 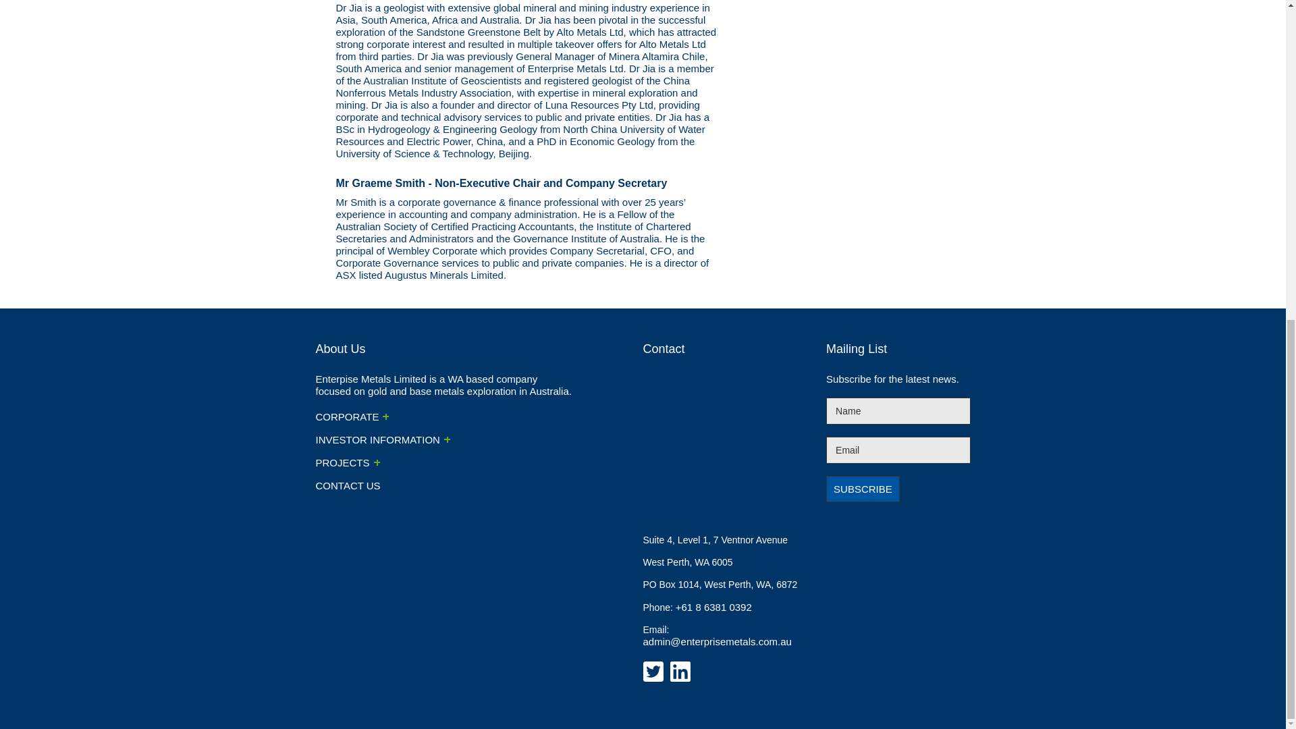 What do you see at coordinates (383, 439) in the screenshot?
I see `INVESTOR INFORMATION` at bounding box center [383, 439].